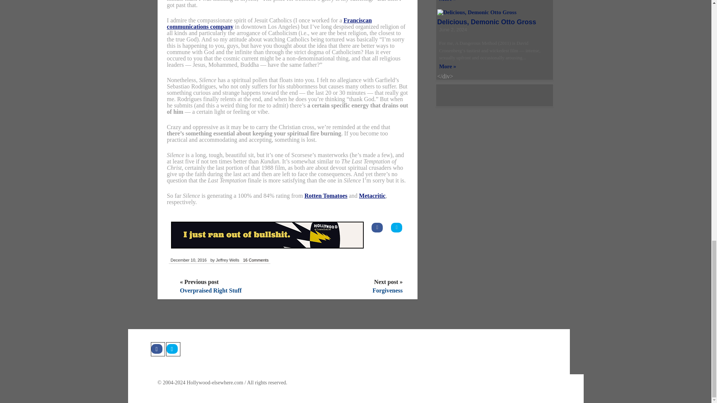 The height and width of the screenshot is (403, 717). I want to click on Metacritic, so click(372, 196).